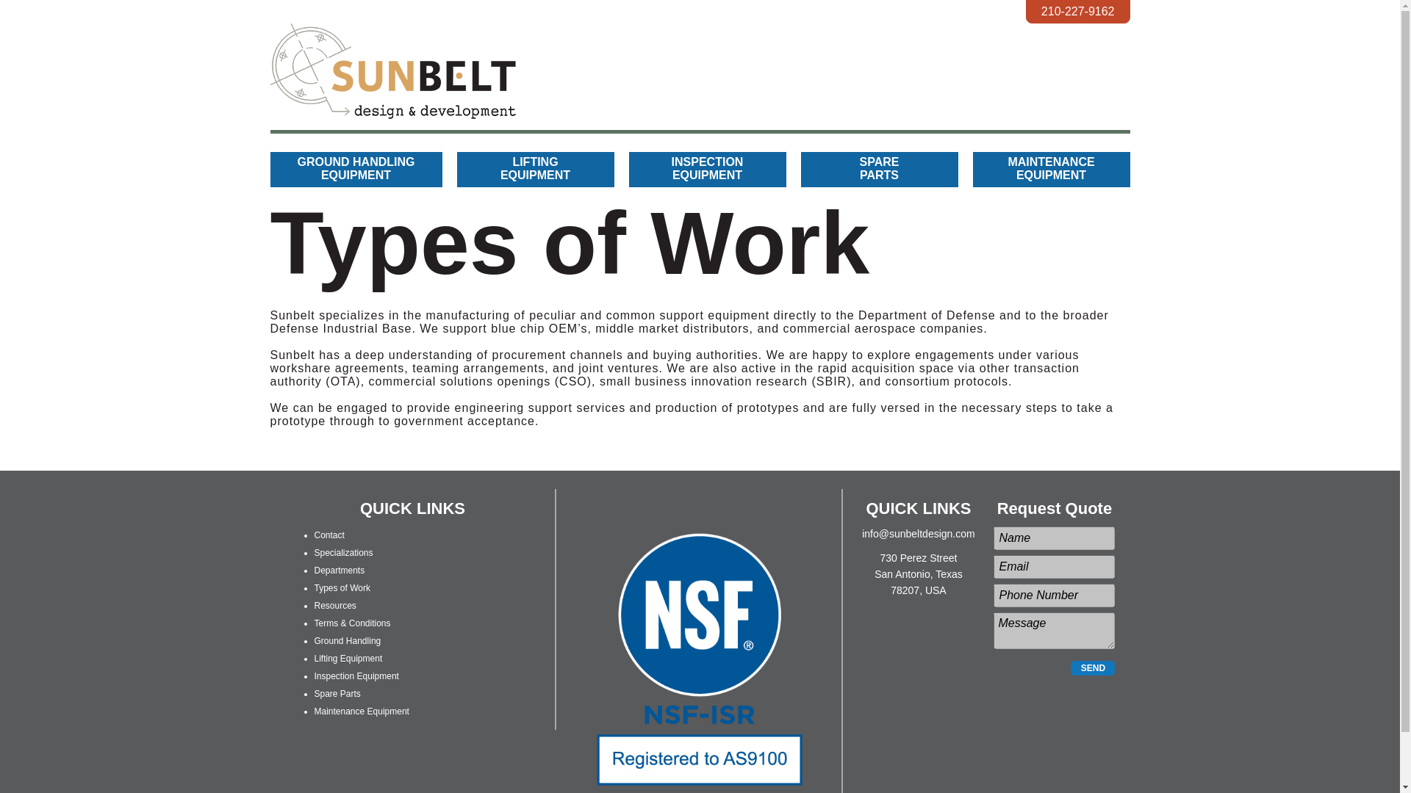 The height and width of the screenshot is (793, 1411). What do you see at coordinates (356, 169) in the screenshot?
I see `Spare Parts` at bounding box center [356, 169].